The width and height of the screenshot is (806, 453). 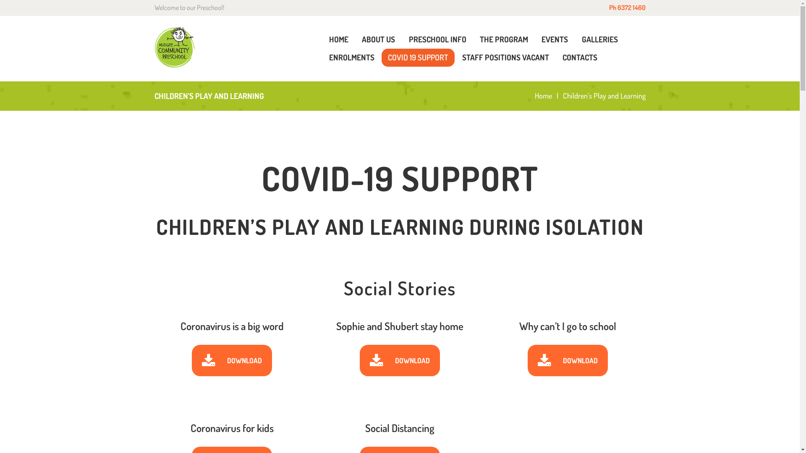 What do you see at coordinates (418, 58) in the screenshot?
I see `COVID 19 SUPPORT` at bounding box center [418, 58].